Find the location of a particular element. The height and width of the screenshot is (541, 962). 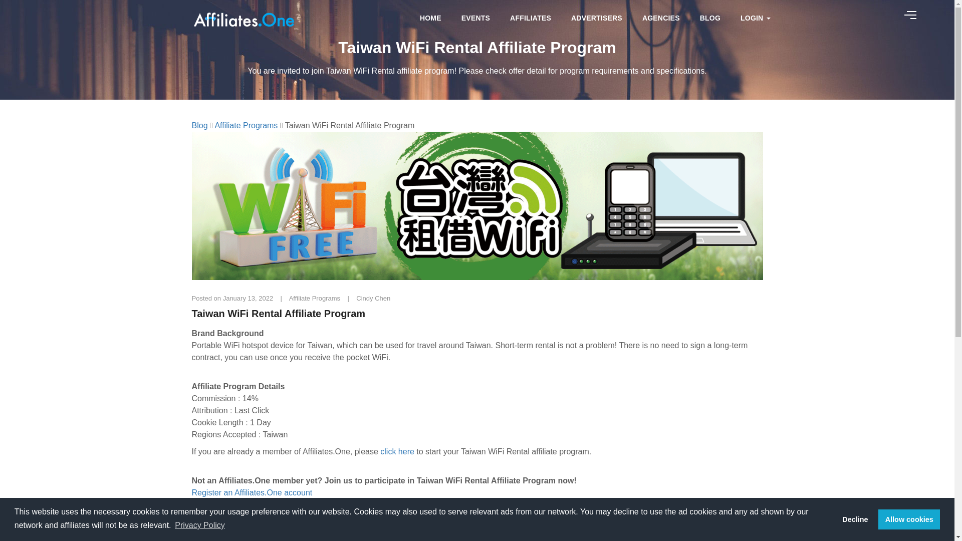

Cindy Chen is located at coordinates (373, 298).